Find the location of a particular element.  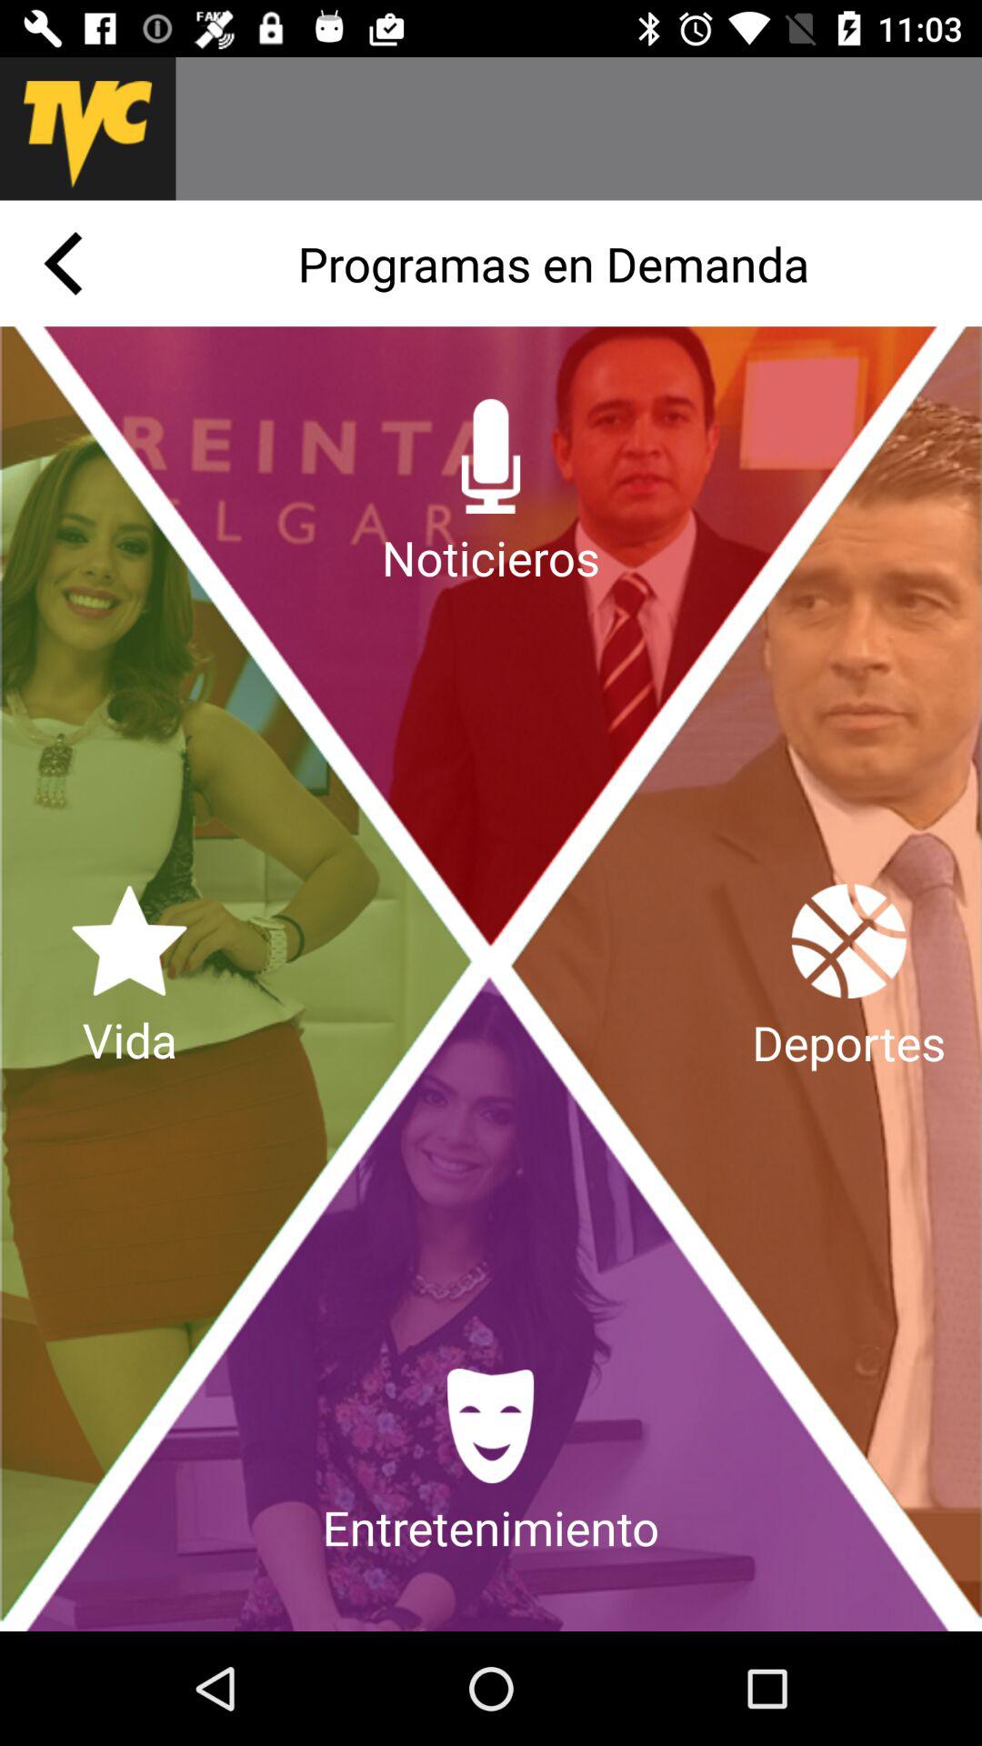

choose item to the right of the vida icon is located at coordinates (849, 978).